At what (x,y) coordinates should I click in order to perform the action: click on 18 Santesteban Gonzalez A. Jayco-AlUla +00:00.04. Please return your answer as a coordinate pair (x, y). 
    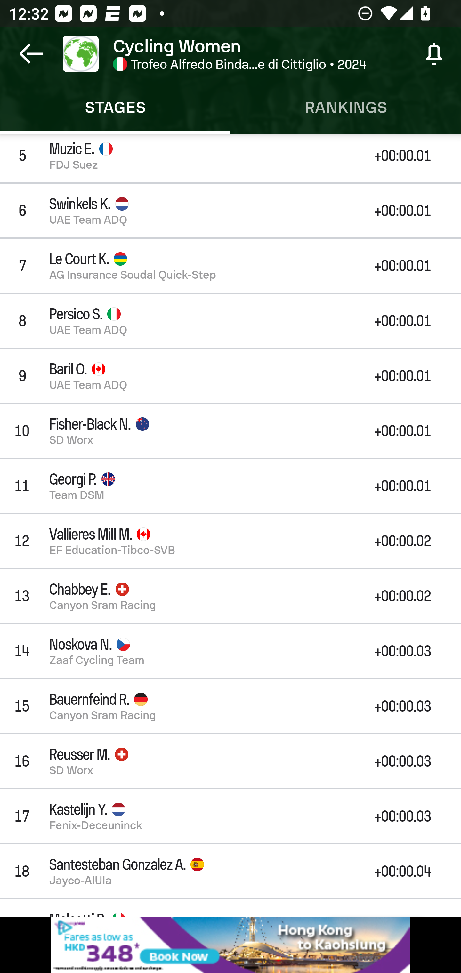
    Looking at the image, I should click on (230, 871).